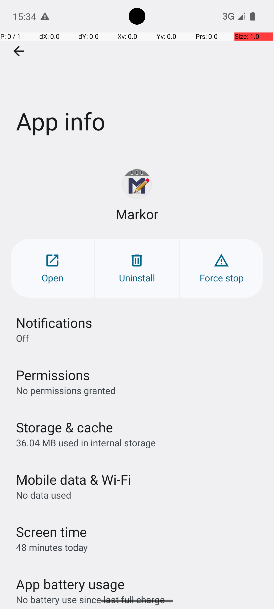  I want to click on 48 minutes today, so click(52, 547).